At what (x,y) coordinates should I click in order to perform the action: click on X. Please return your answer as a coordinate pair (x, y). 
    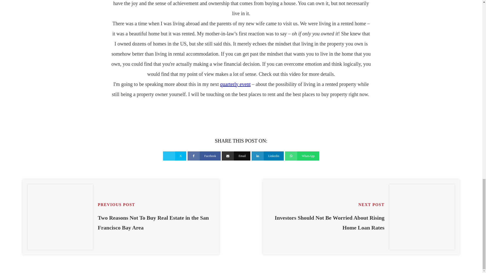
    Looking at the image, I should click on (175, 156).